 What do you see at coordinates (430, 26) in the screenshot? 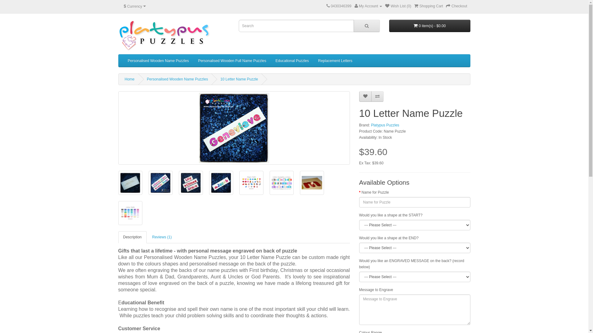
I see `0 item(s) - $0.00` at bounding box center [430, 26].